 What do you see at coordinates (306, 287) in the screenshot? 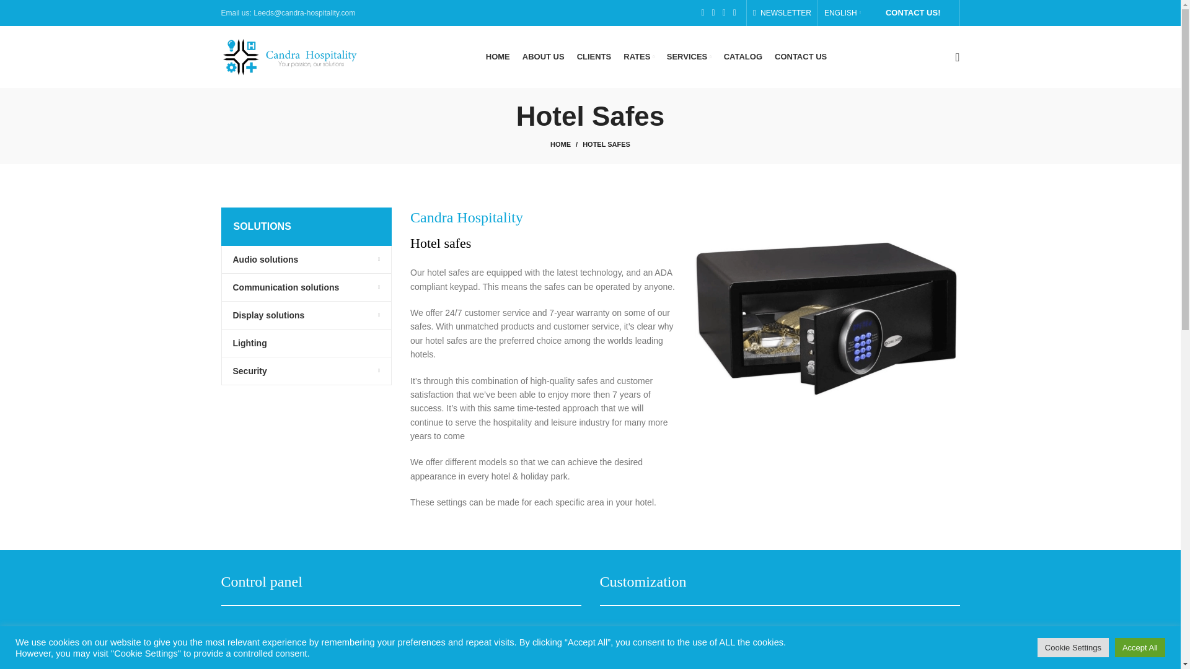
I see `Communication solutions` at bounding box center [306, 287].